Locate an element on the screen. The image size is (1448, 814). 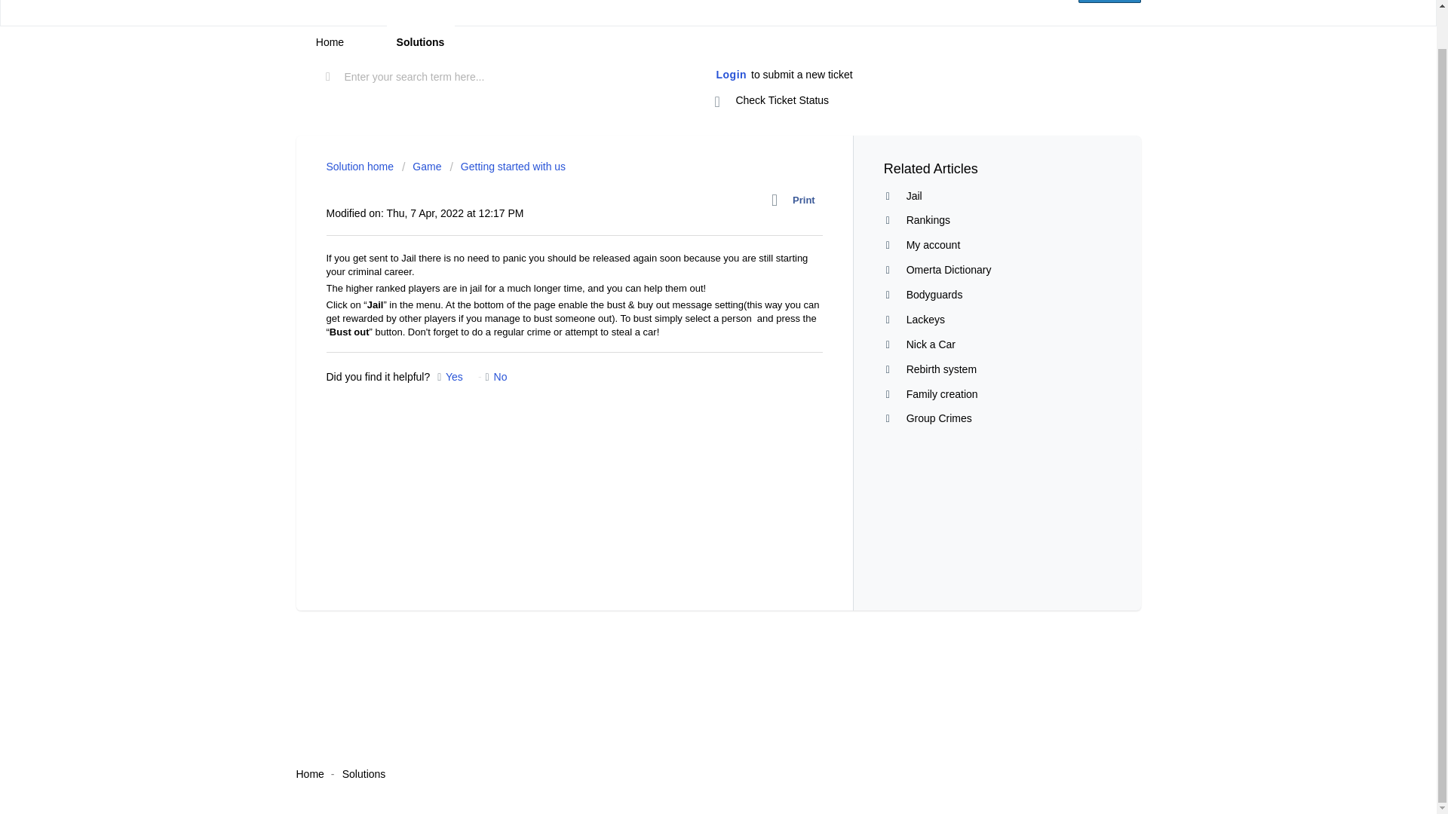
My account is located at coordinates (934, 244).